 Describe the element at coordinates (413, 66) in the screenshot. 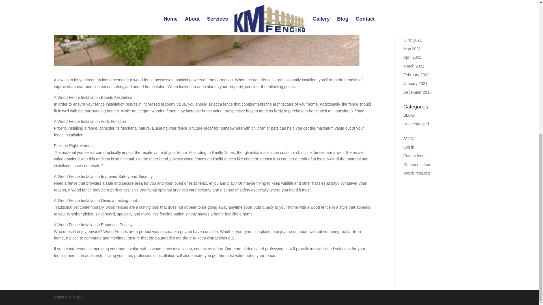

I see `March 2021` at that location.